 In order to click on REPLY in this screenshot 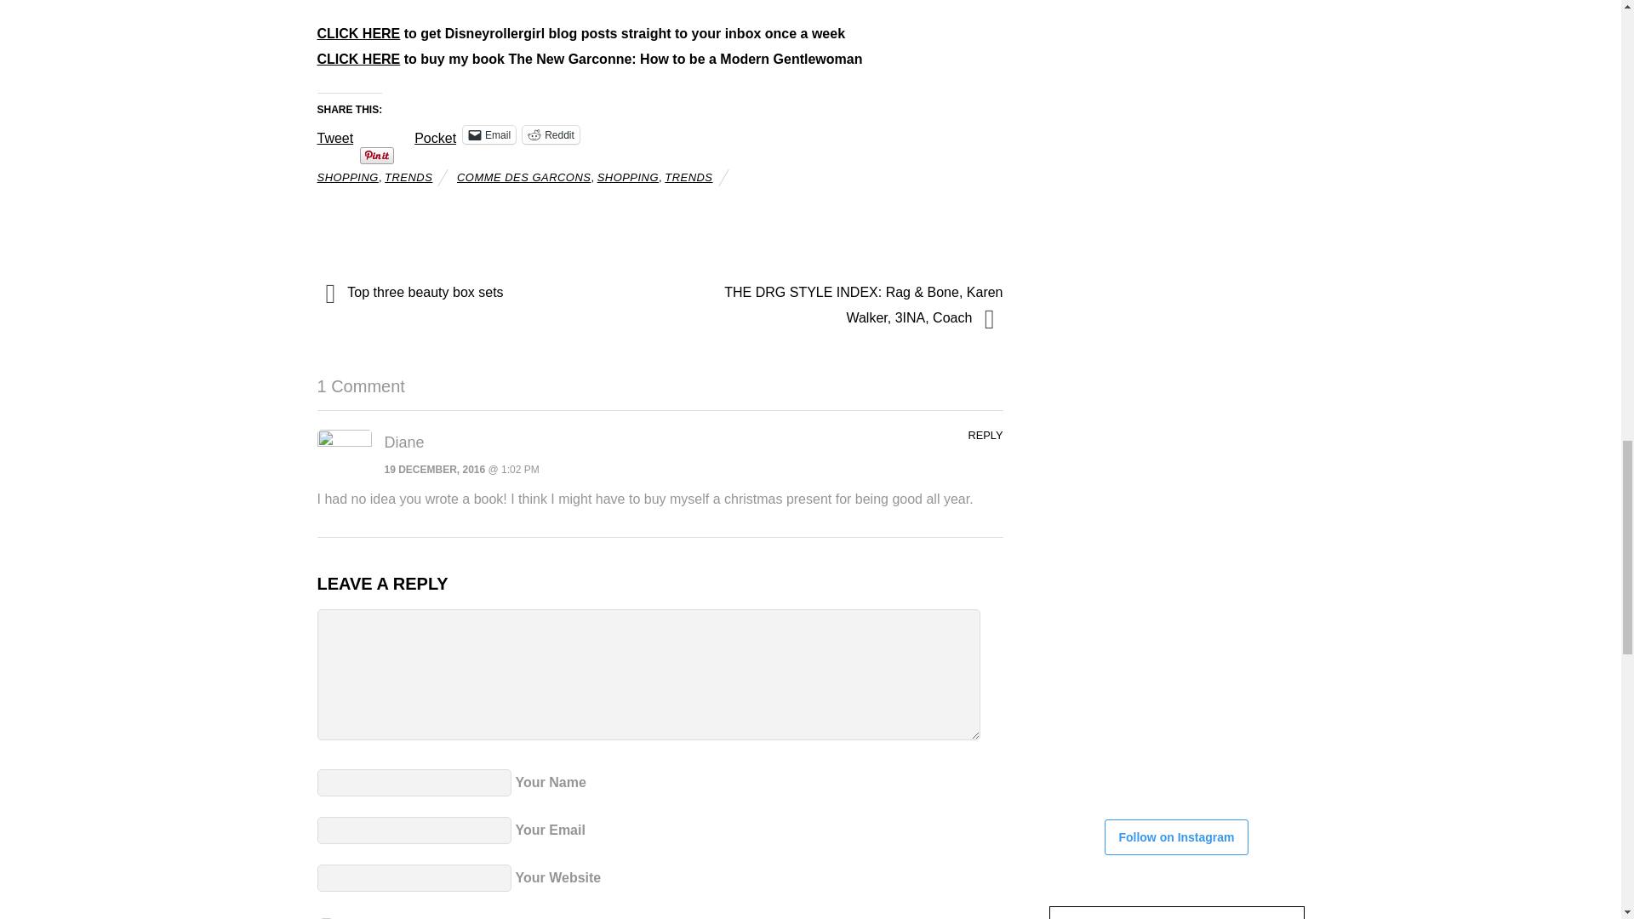, I will do `click(985, 436)`.